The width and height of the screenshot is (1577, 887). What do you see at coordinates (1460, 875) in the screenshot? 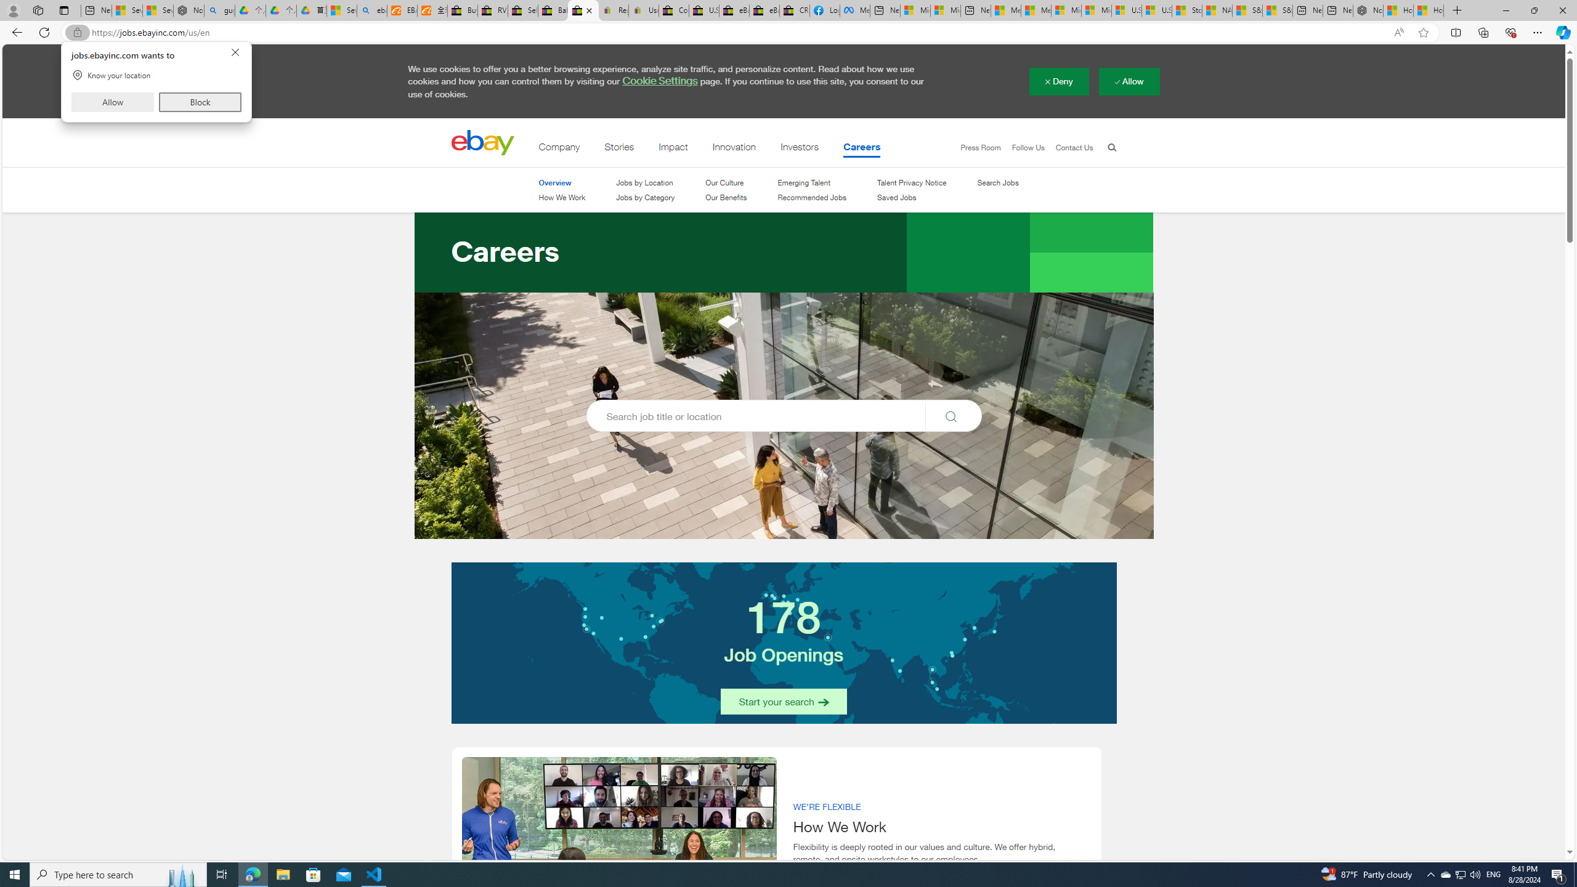
I see `User Promoted Notification Area` at bounding box center [1460, 875].